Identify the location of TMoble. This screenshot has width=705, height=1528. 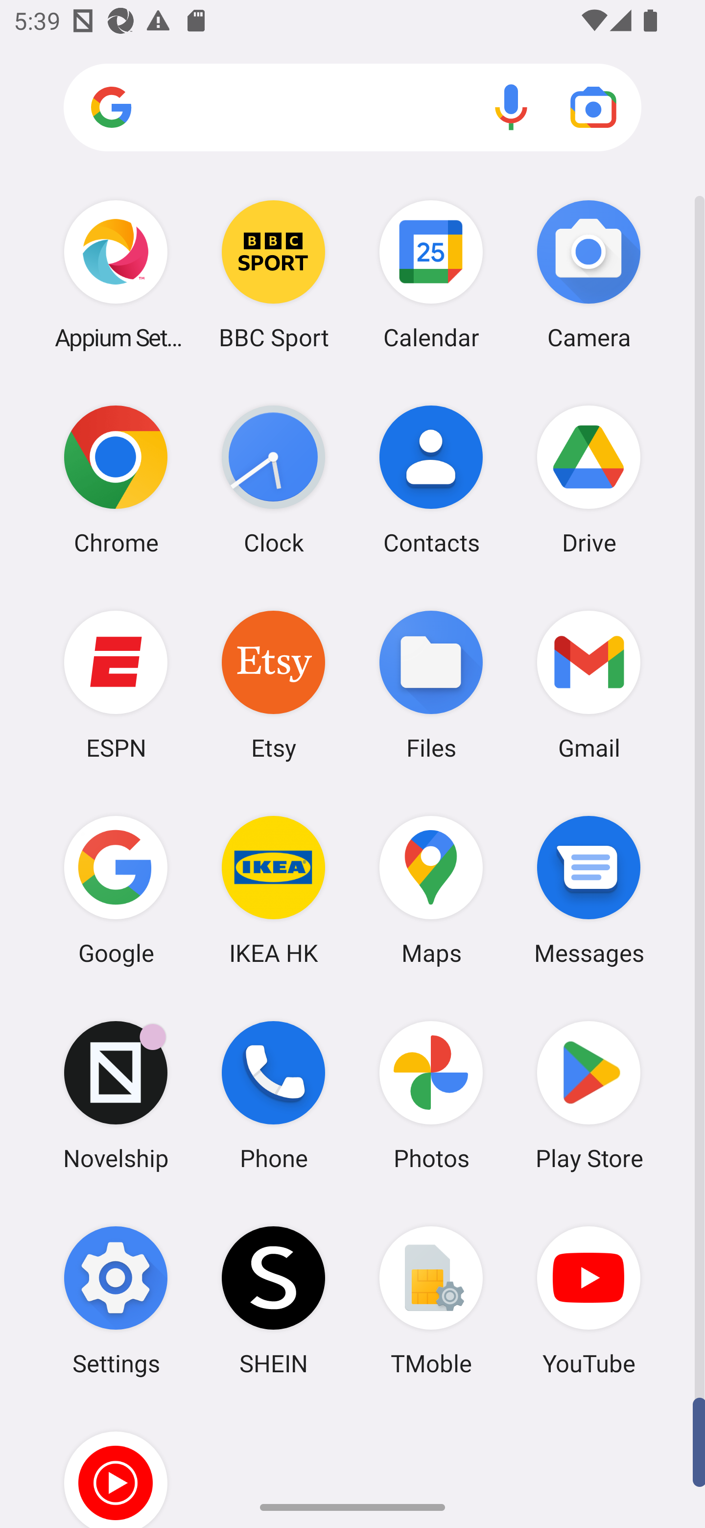
(431, 1300).